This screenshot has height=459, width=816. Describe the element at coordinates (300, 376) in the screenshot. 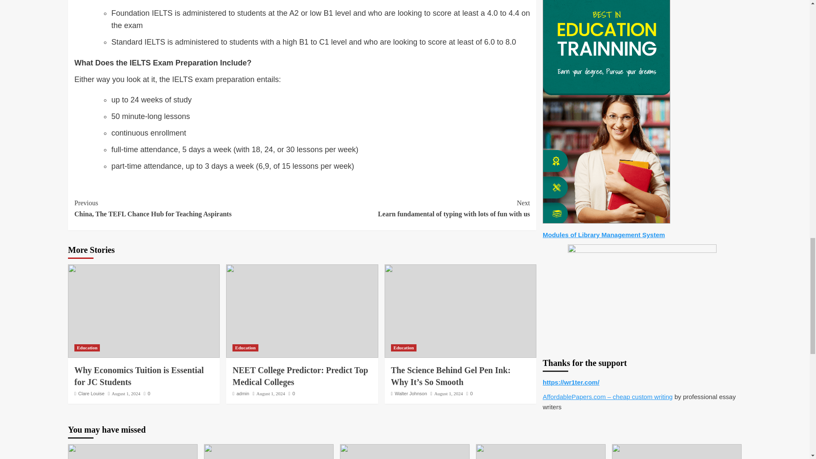

I see `Education` at that location.